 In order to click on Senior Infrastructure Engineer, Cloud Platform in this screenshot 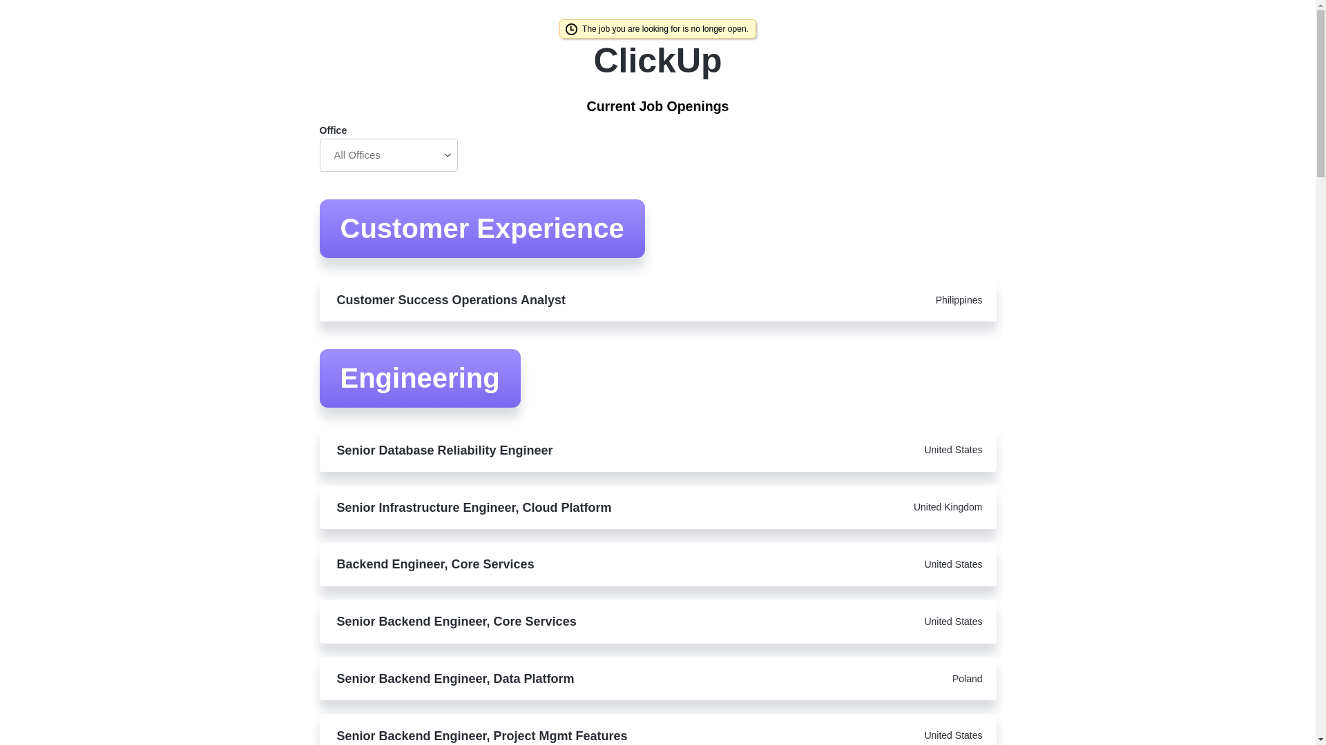, I will do `click(562, 508)`.